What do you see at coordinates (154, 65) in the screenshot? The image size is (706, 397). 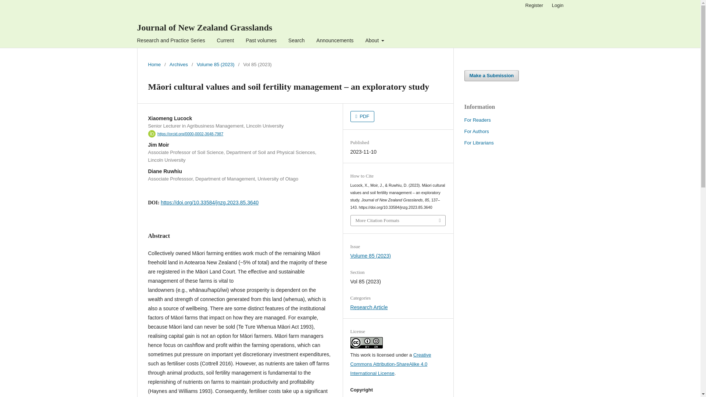 I see `Home` at bounding box center [154, 65].